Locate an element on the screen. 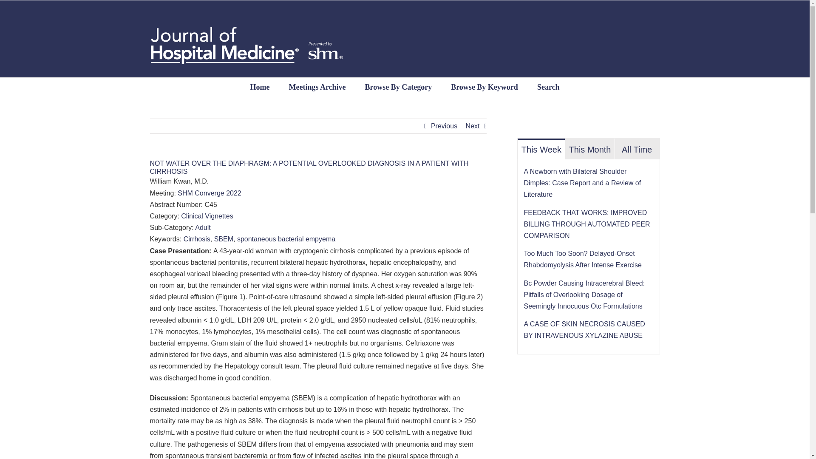 This screenshot has height=459, width=816. spontaneous bacterial empyema is located at coordinates (286, 239).